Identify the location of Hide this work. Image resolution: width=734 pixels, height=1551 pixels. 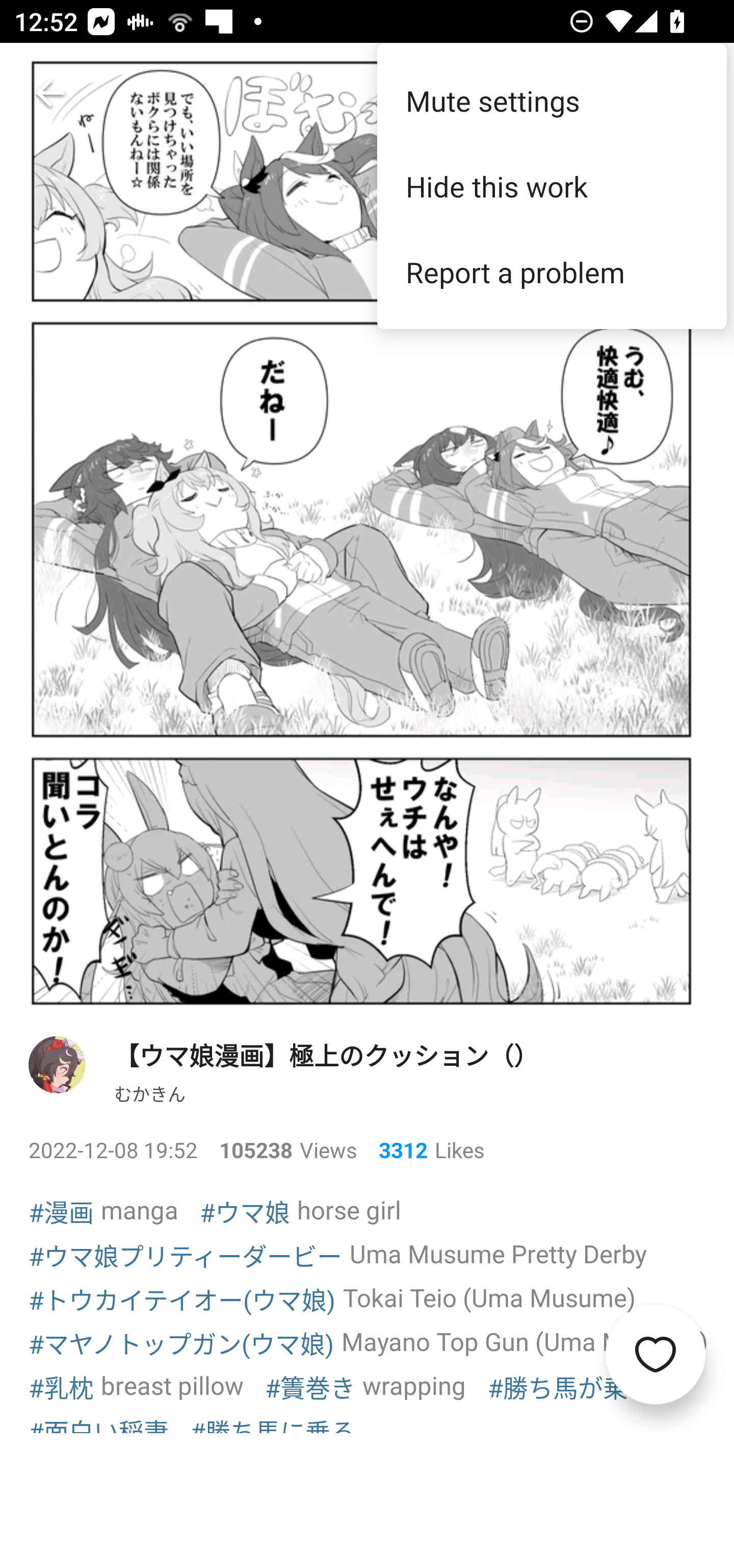
(552, 186).